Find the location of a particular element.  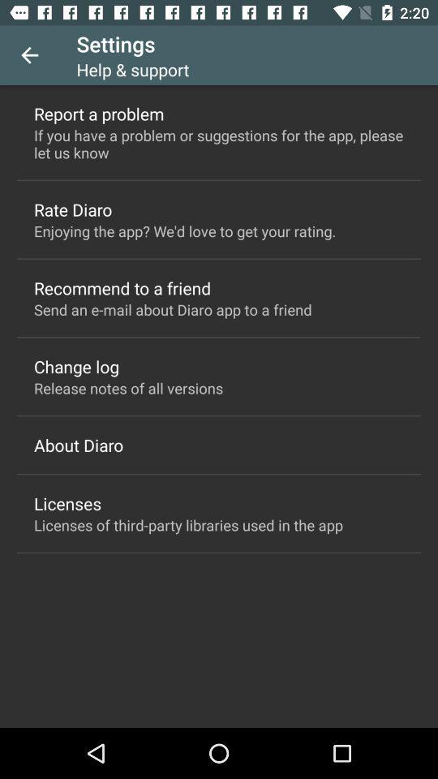

tap the licenses of third is located at coordinates (188, 524).